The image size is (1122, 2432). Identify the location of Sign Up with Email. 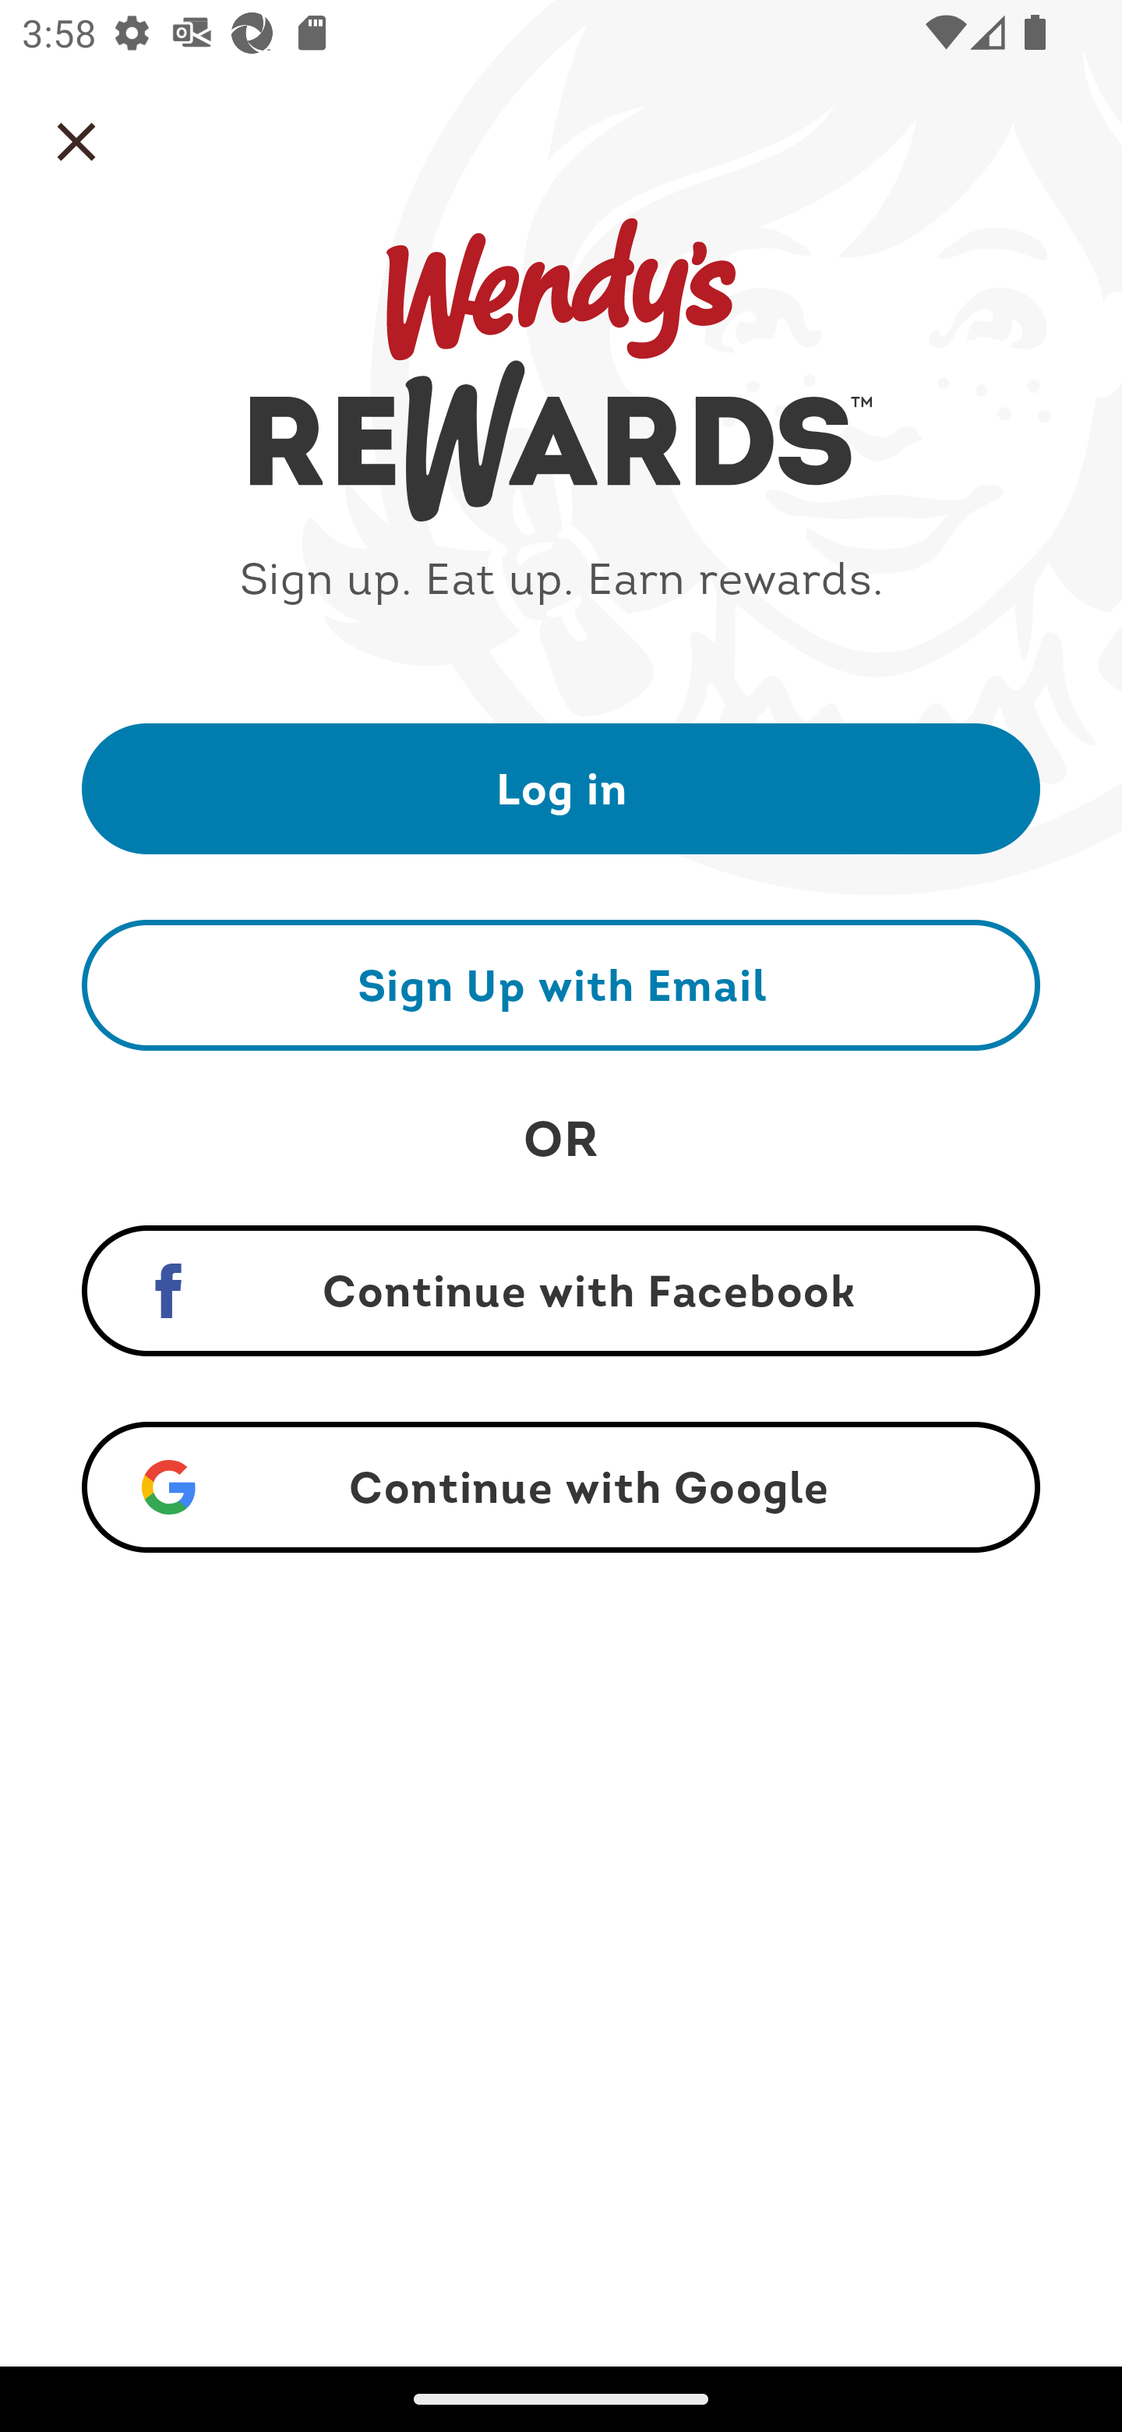
(561, 984).